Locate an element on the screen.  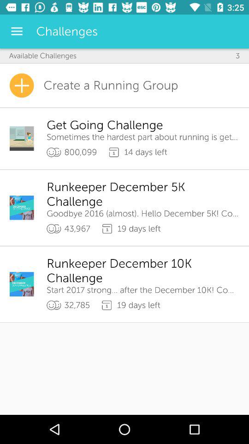
open icon to the left of challenges is located at coordinates (17, 31).